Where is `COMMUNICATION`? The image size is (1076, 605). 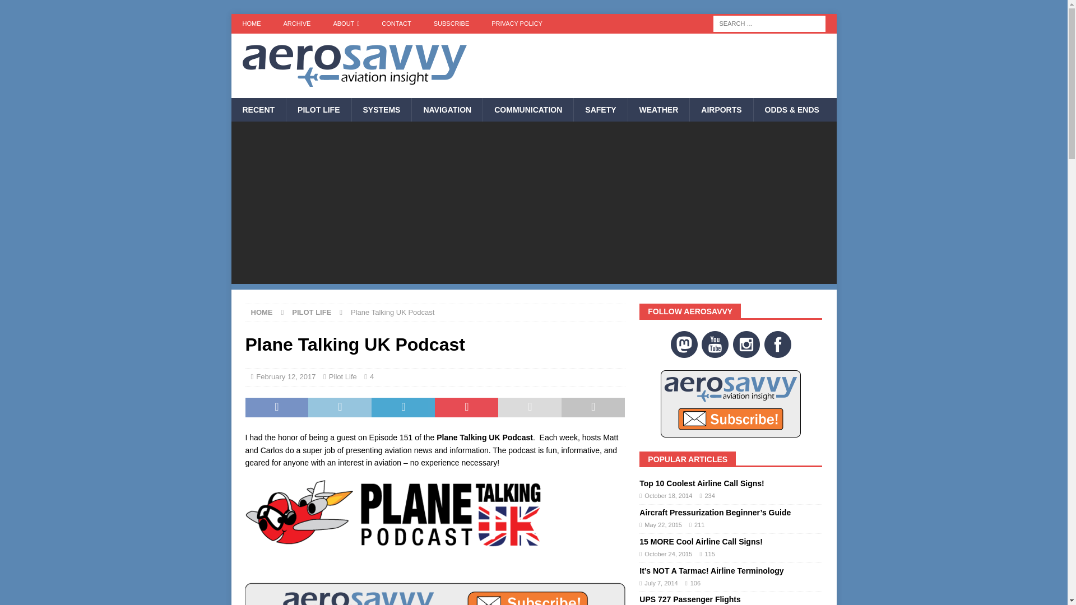 COMMUNICATION is located at coordinates (528, 110).